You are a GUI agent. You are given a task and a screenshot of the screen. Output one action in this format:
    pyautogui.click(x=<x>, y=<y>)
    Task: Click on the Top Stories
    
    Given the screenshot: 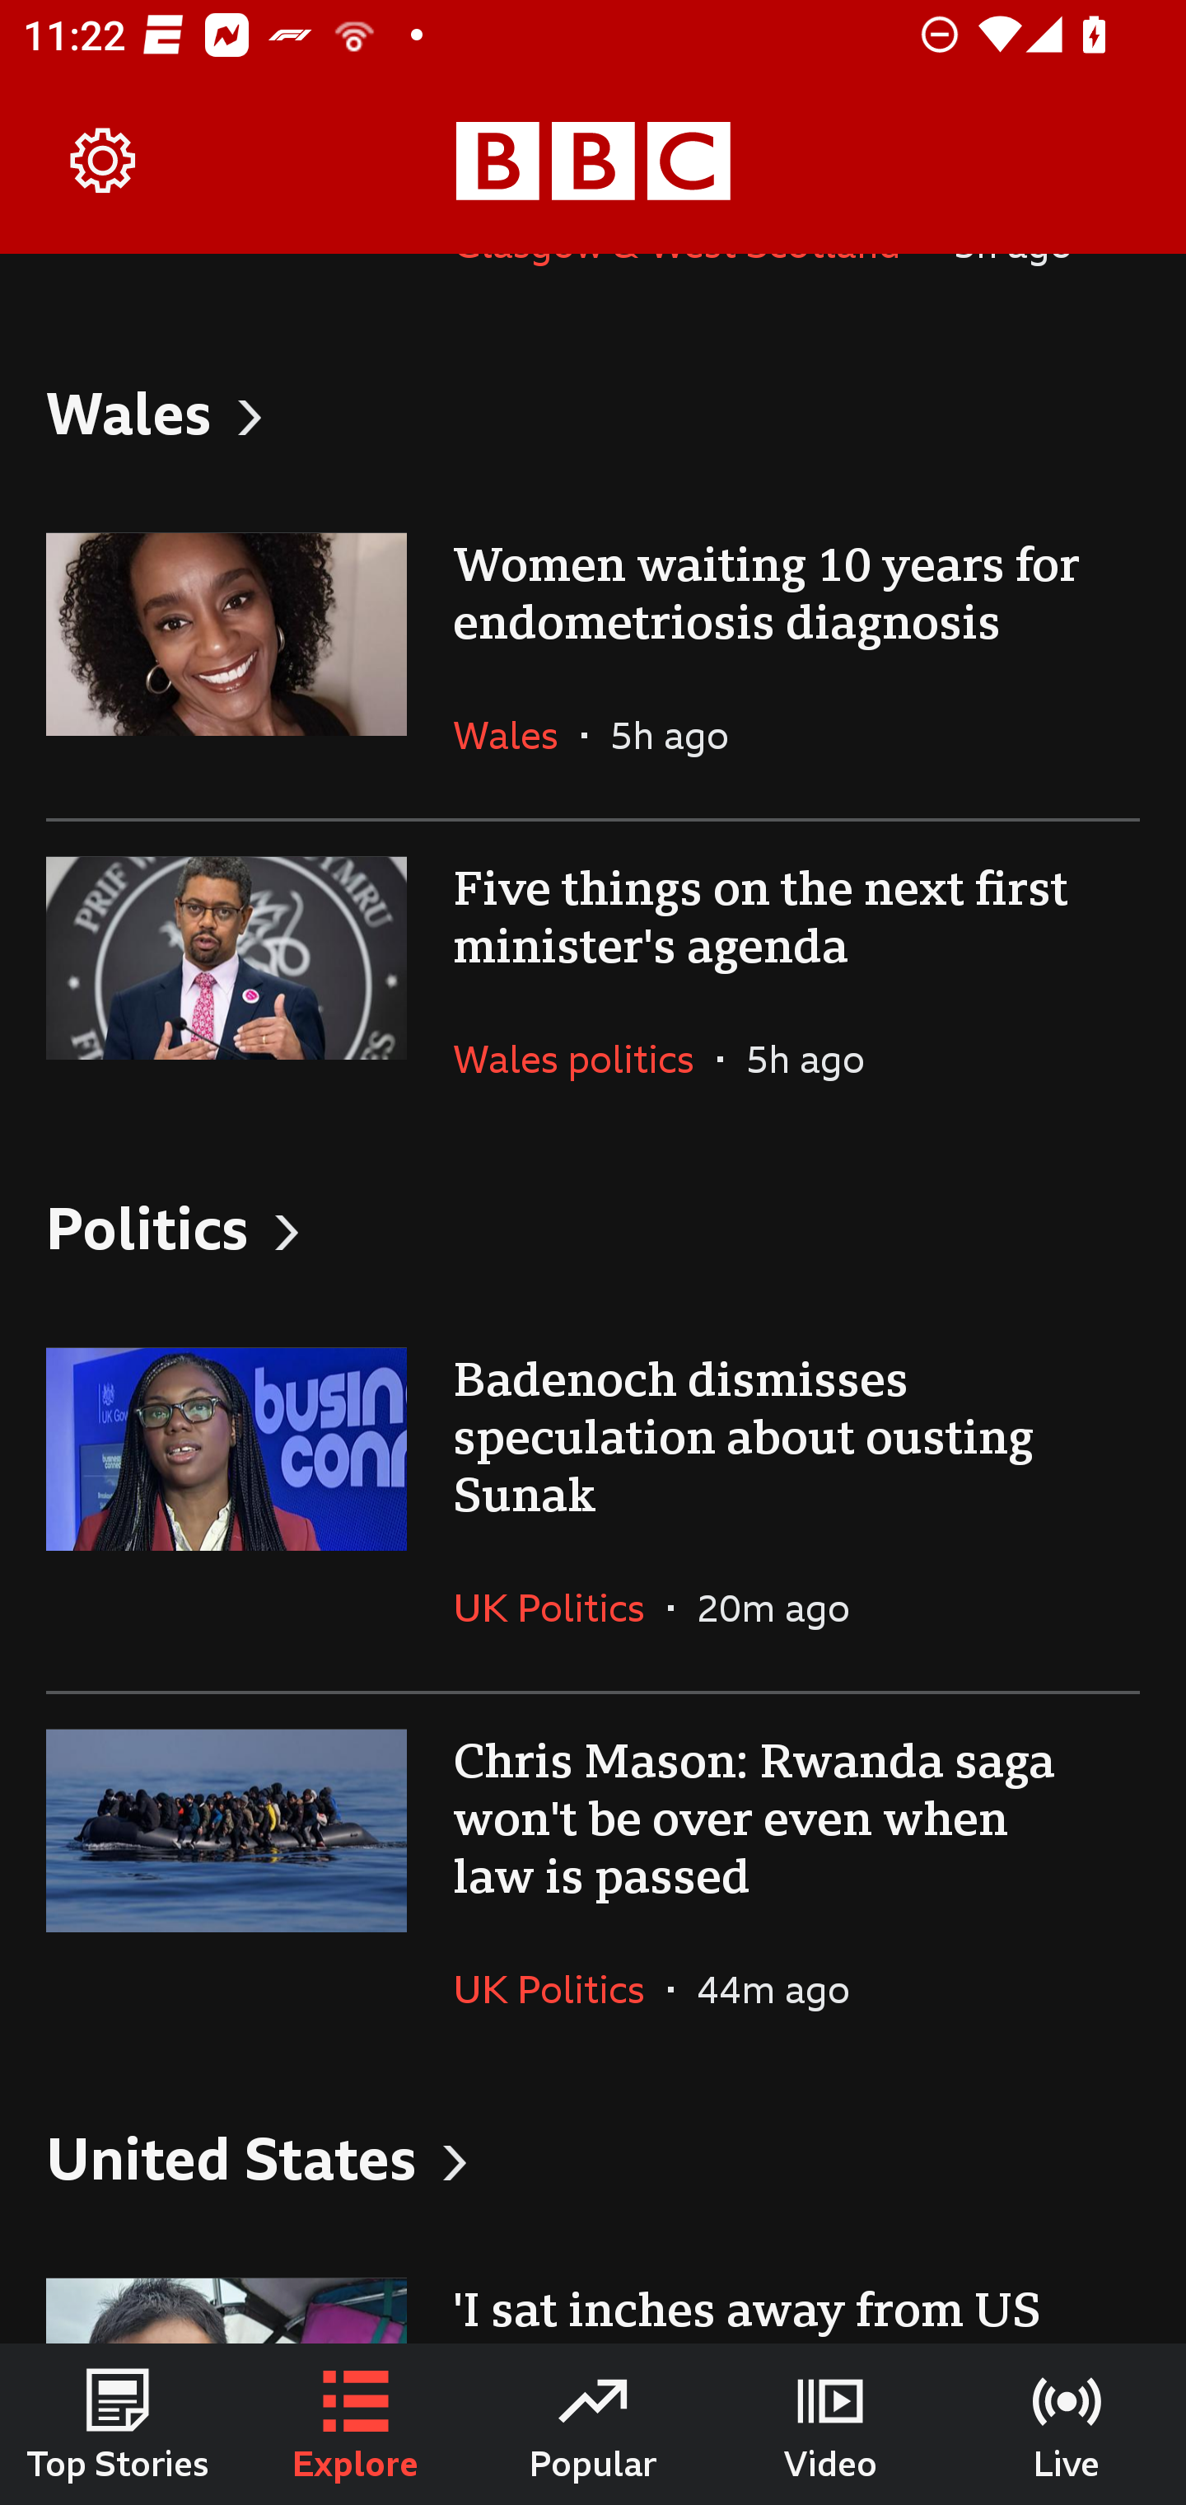 What is the action you would take?
    pyautogui.click(x=119, y=2424)
    